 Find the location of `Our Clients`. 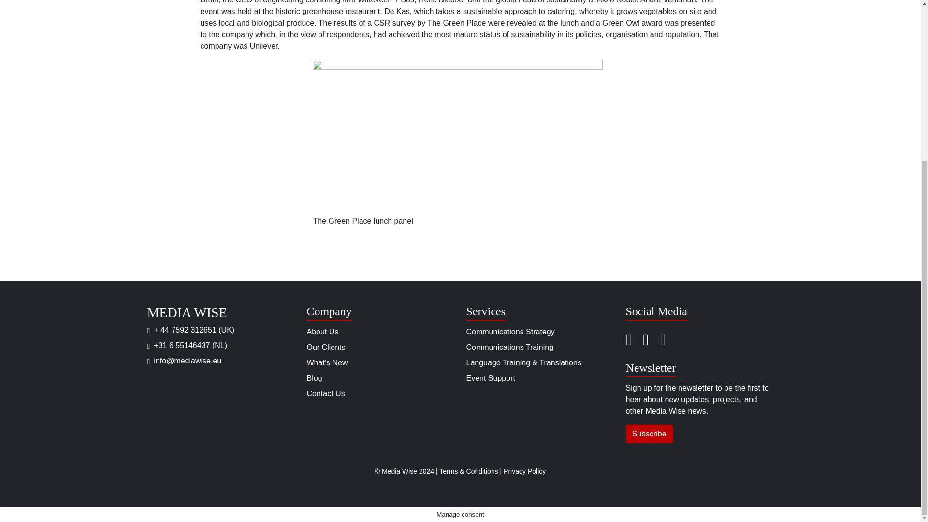

Our Clients is located at coordinates (326, 347).